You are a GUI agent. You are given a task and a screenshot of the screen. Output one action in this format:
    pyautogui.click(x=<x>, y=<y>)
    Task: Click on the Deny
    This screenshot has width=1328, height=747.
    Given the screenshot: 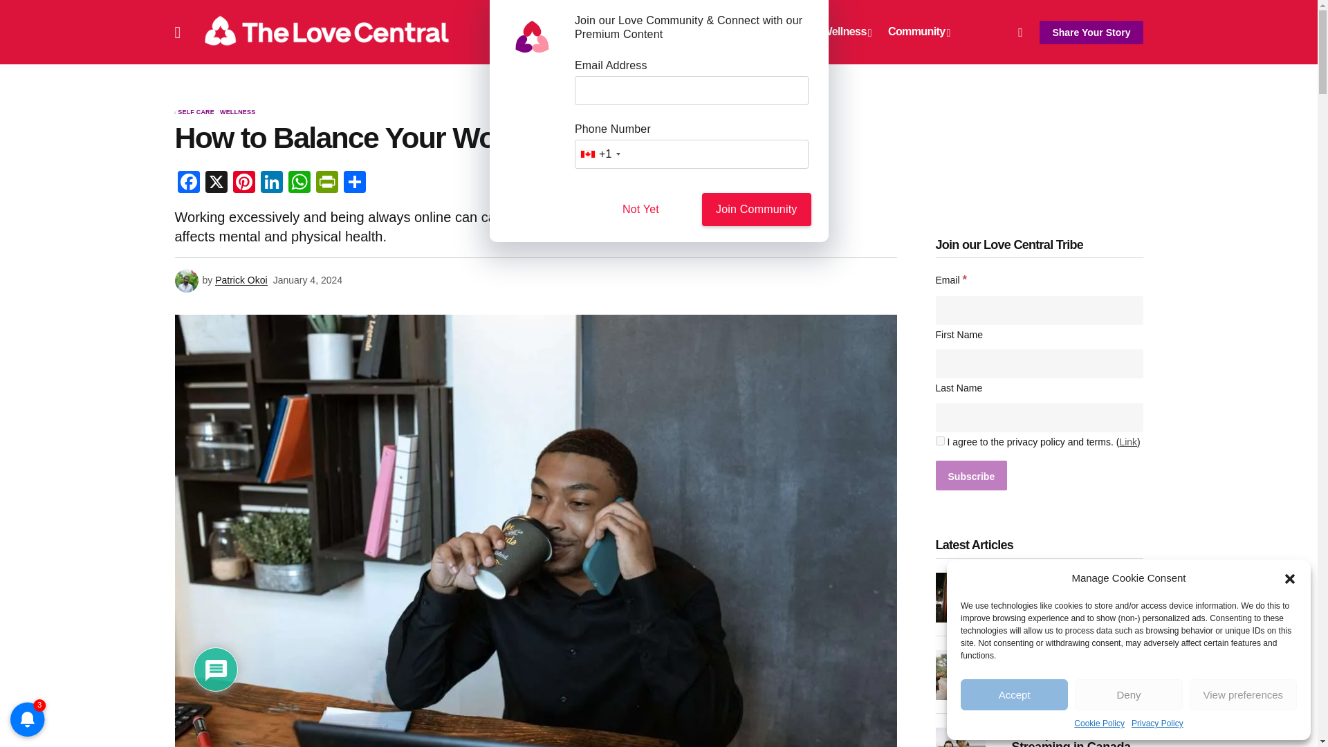 What is the action you would take?
    pyautogui.click(x=1127, y=694)
    